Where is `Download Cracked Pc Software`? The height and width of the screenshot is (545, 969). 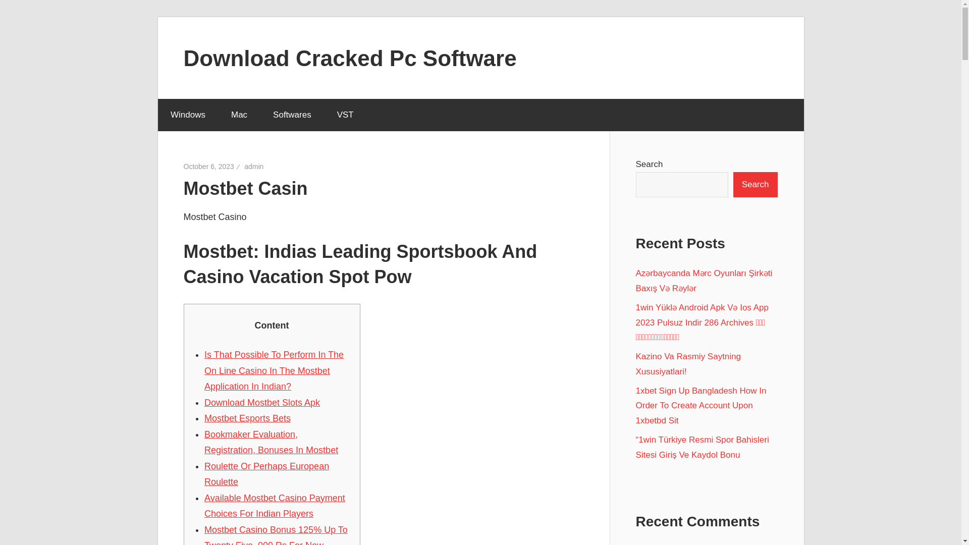 Download Cracked Pc Software is located at coordinates (350, 58).